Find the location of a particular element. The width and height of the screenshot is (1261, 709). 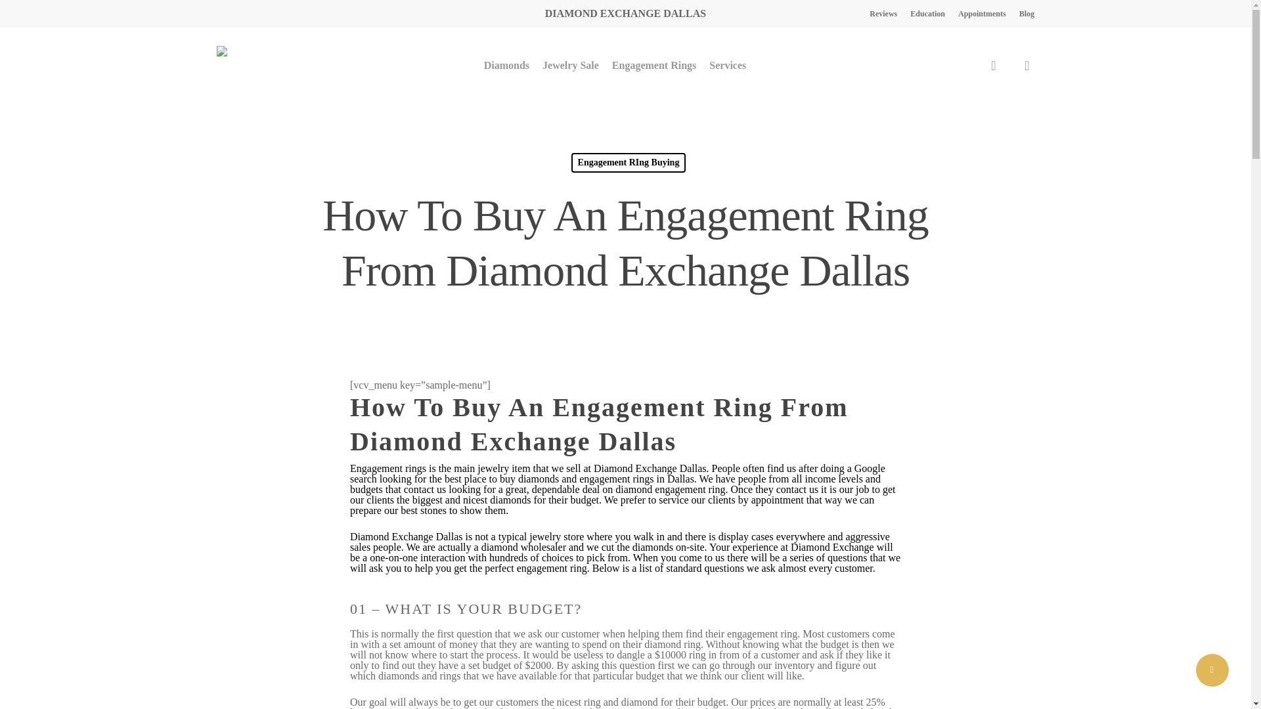

Services is located at coordinates (728, 66).